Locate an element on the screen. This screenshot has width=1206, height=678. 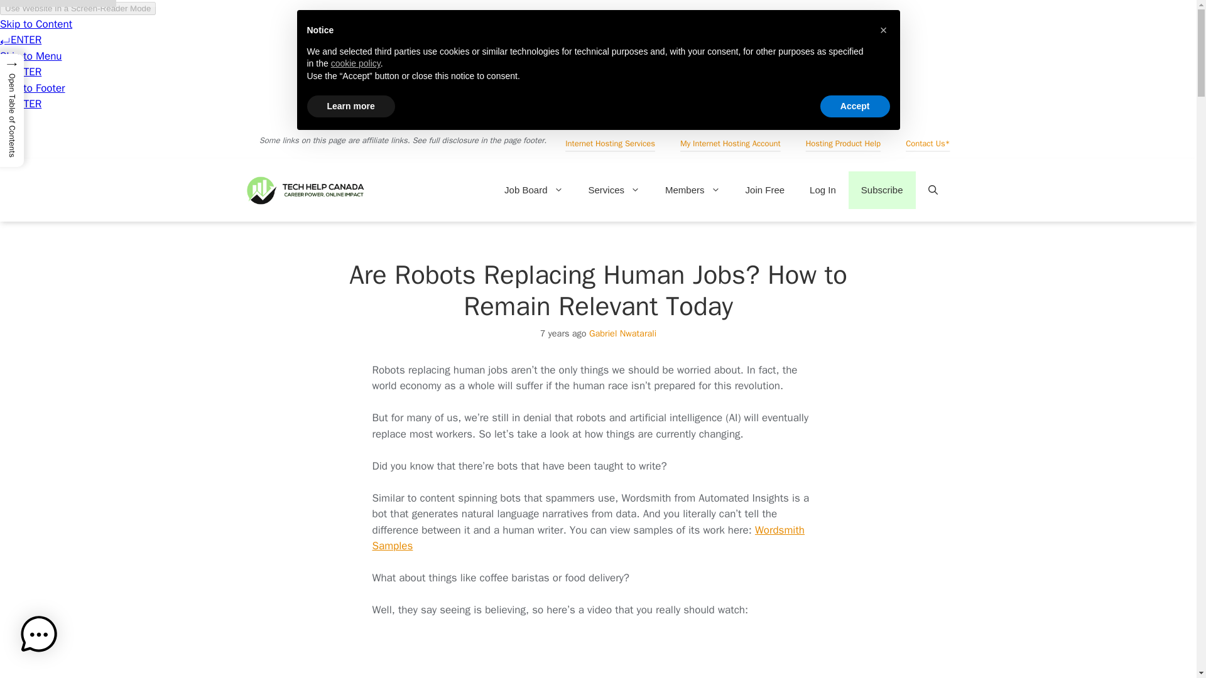
Wordsmith Samples is located at coordinates (588, 538).